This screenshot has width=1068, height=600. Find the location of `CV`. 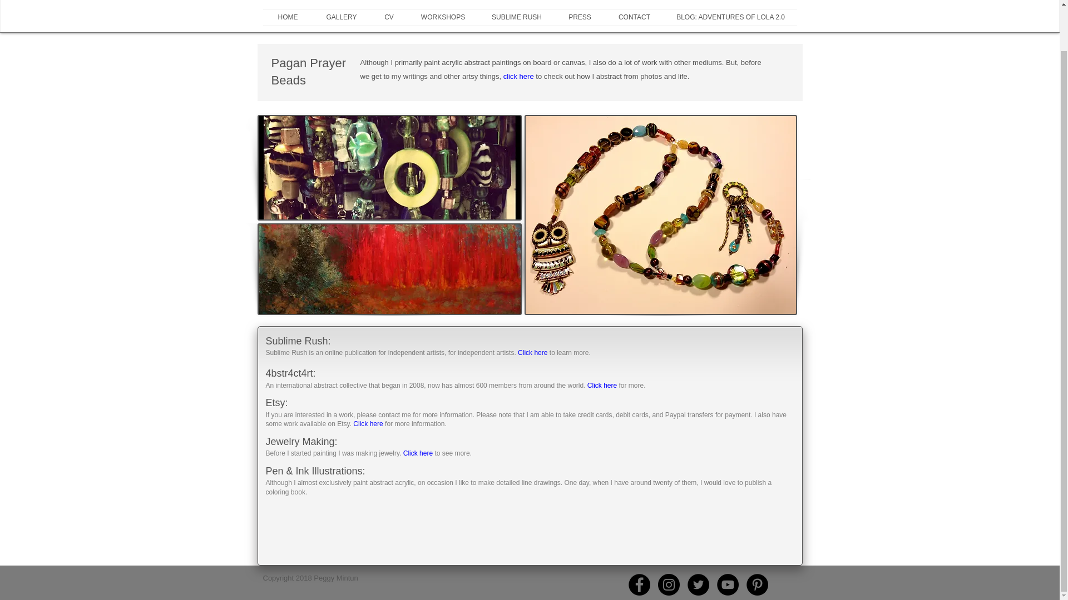

CV is located at coordinates (389, 18).